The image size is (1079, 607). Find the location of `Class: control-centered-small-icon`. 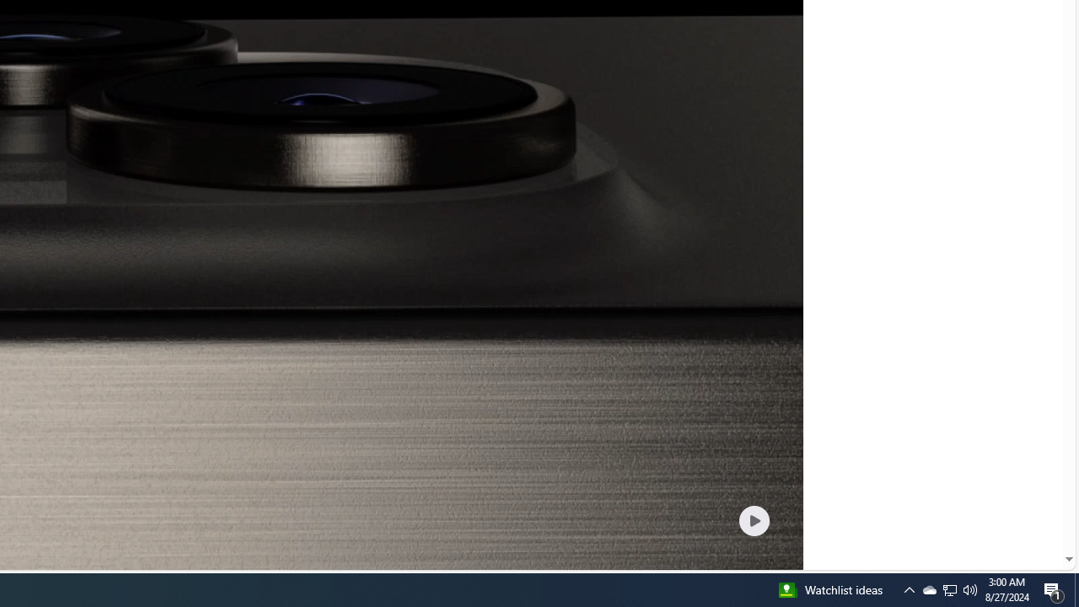

Class: control-centered-small-icon is located at coordinates (754, 520).